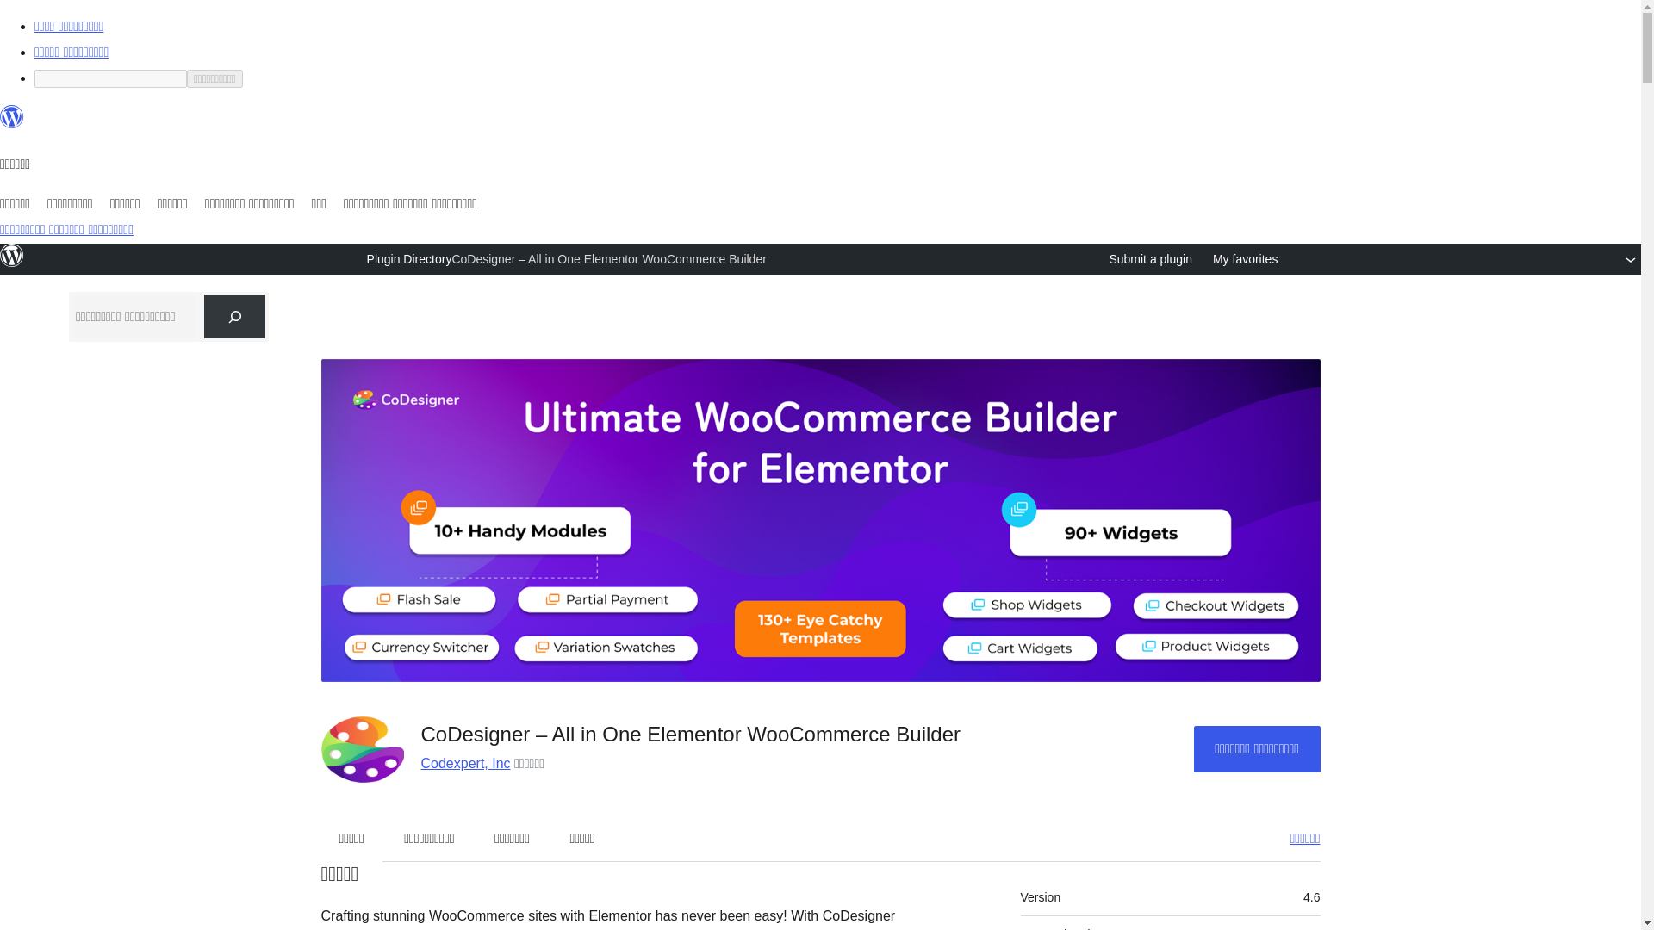 The width and height of the screenshot is (1654, 930). What do you see at coordinates (12, 263) in the screenshot?
I see `WordPress.org` at bounding box center [12, 263].